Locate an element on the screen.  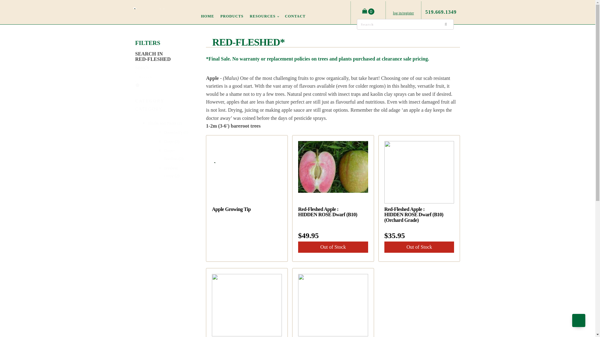
RESOURCES is located at coordinates (264, 16).